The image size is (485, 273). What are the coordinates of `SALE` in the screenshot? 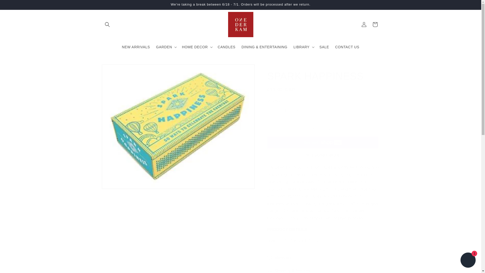 It's located at (324, 47).